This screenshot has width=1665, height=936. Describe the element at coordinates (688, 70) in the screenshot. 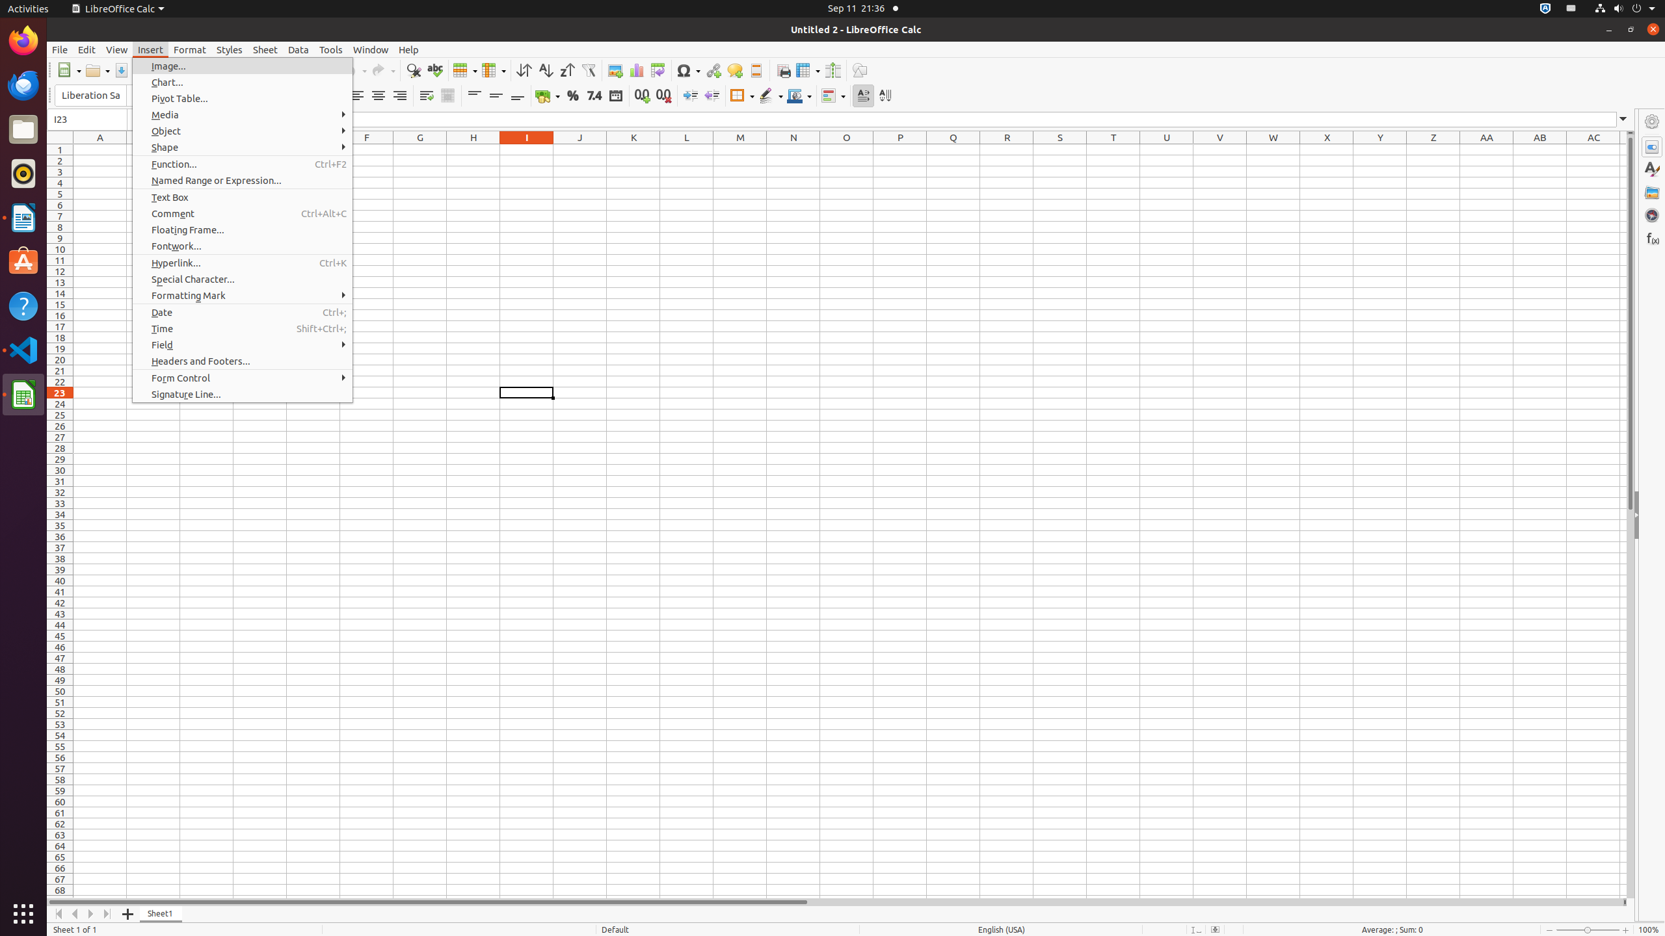

I see `Symbol` at that location.